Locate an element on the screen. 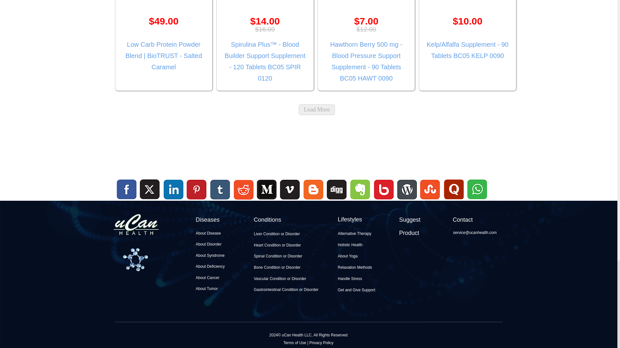 This screenshot has height=348, width=620. Blogger is located at coordinates (313, 200).